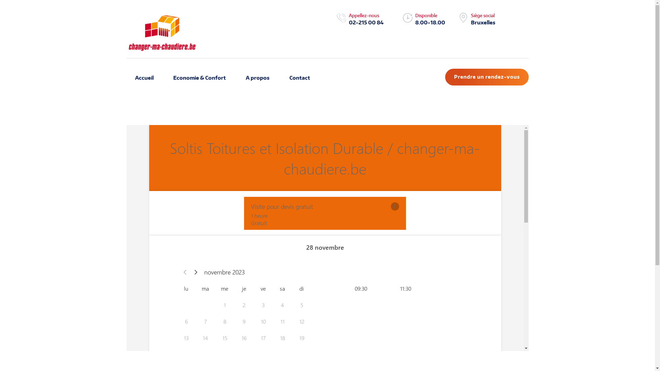  Describe the element at coordinates (144, 78) in the screenshot. I see `Accueil` at that location.